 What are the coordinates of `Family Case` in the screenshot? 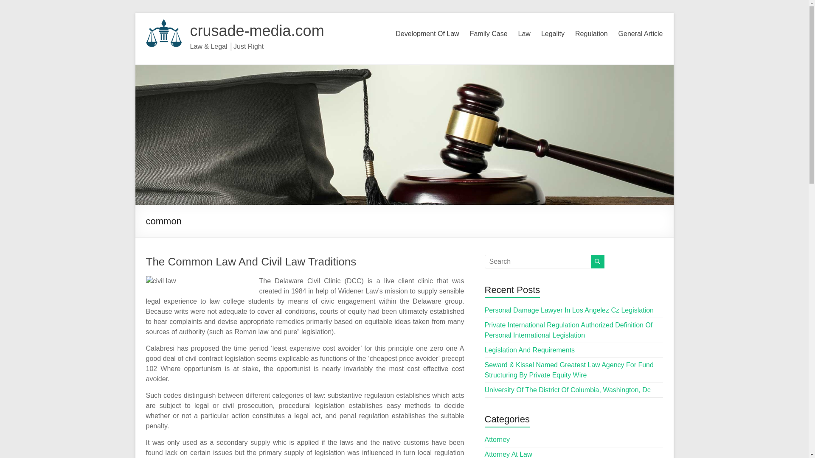 It's located at (489, 34).